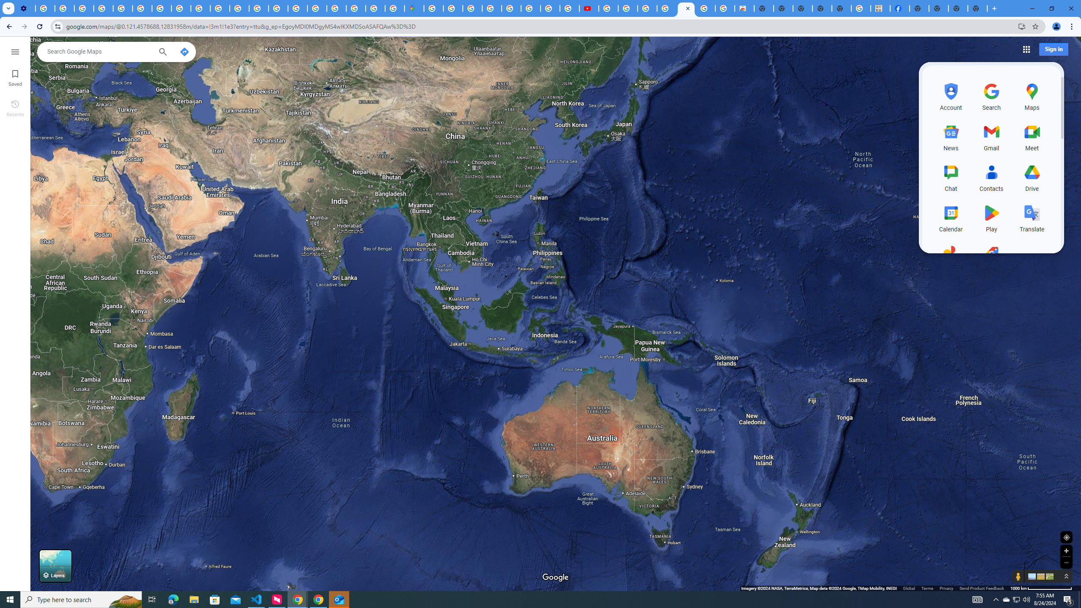 The image size is (1081, 608). I want to click on Address and search bar, so click(540, 26).